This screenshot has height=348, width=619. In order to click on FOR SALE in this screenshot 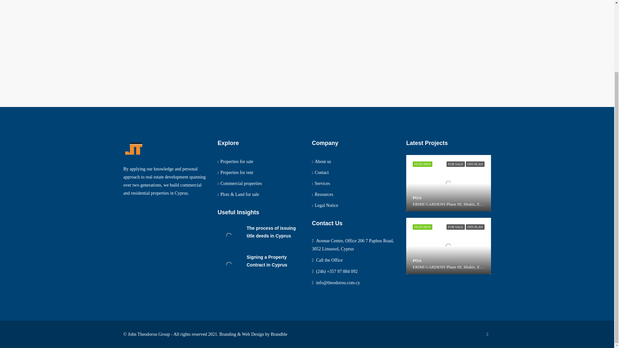, I will do `click(455, 227)`.